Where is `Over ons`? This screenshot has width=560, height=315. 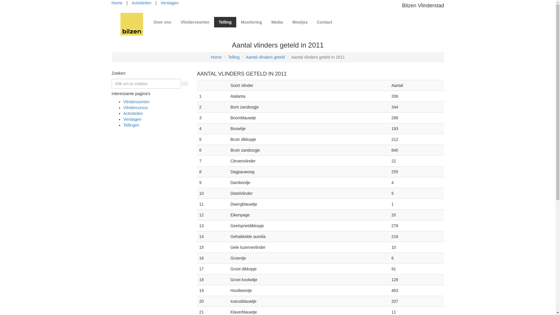
Over ons is located at coordinates (162, 22).